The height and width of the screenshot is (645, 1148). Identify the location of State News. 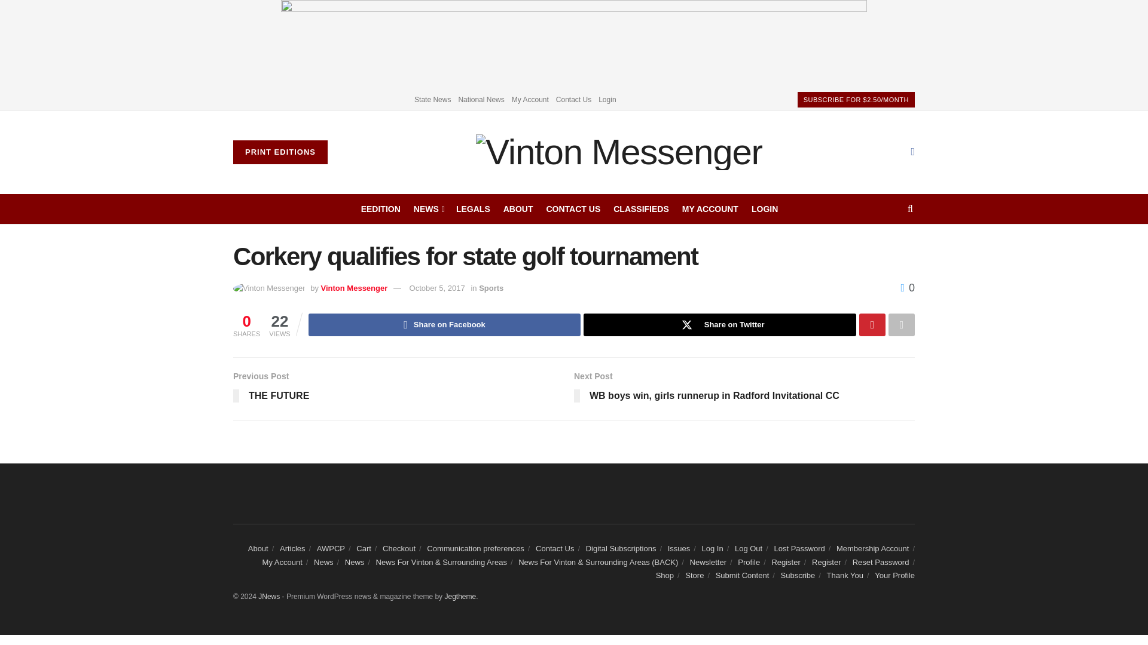
(433, 99).